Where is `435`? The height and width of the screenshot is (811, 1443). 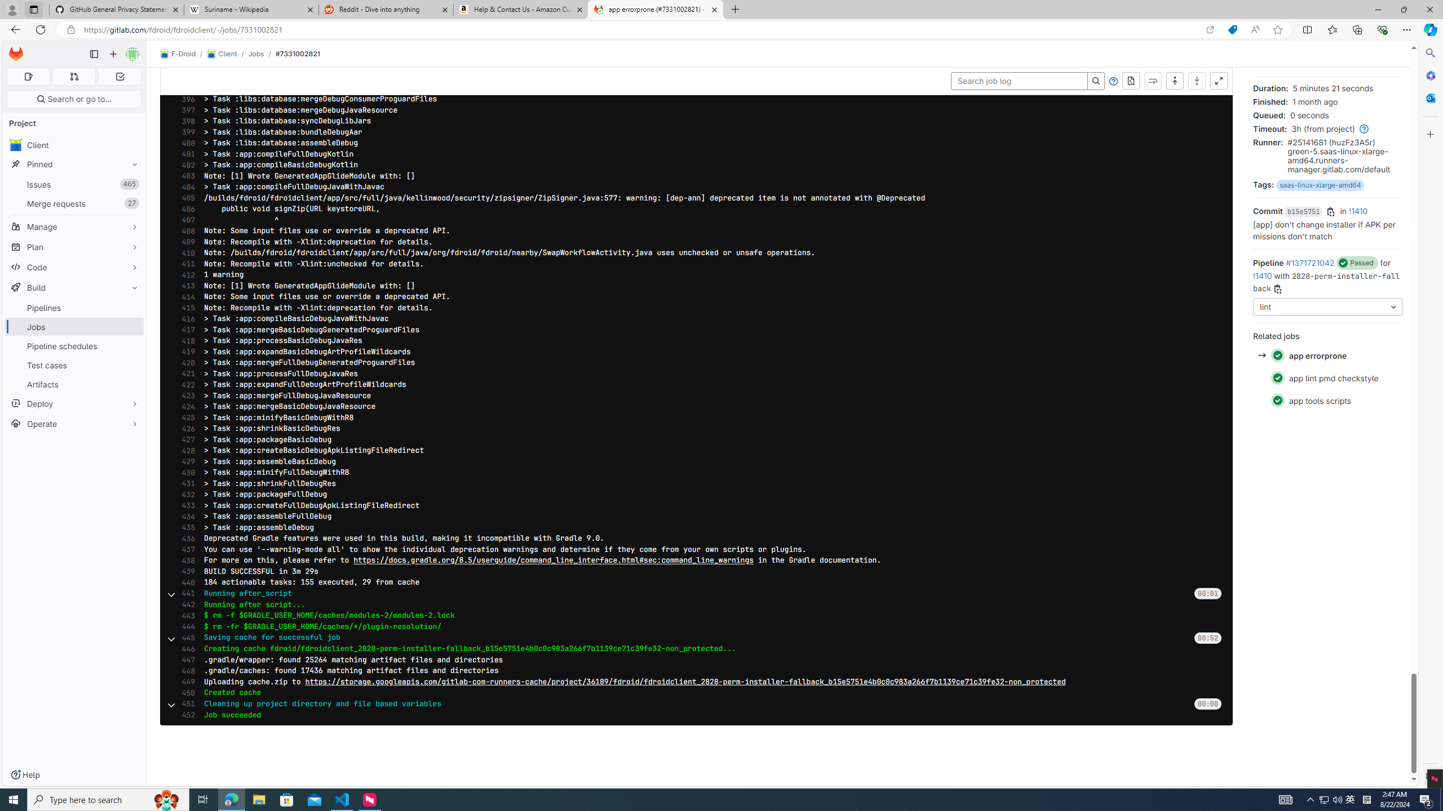
435 is located at coordinates (185, 528).